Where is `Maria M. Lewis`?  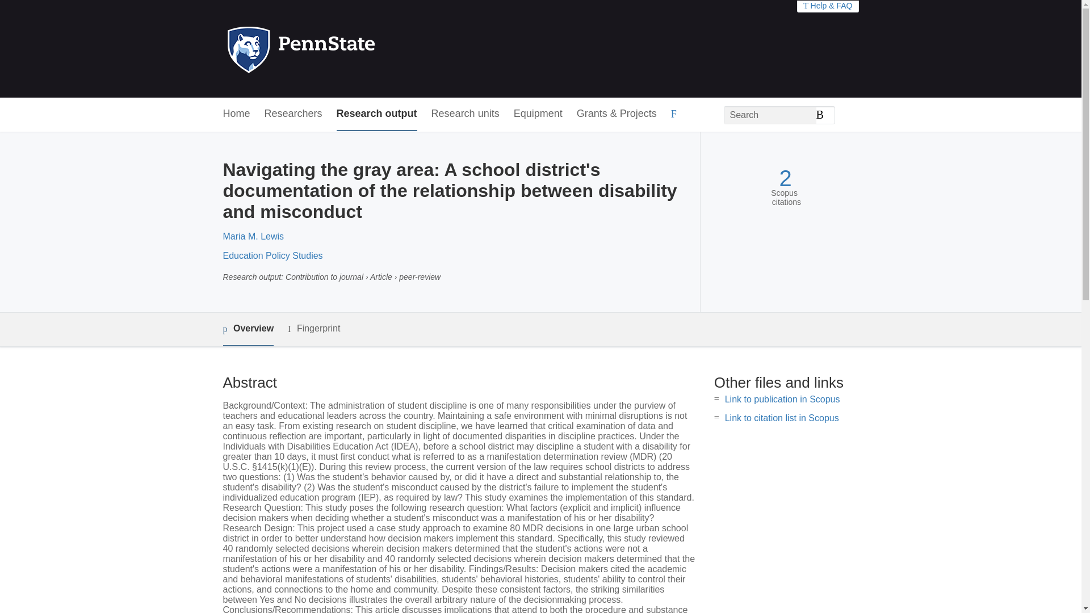 Maria M. Lewis is located at coordinates (253, 236).